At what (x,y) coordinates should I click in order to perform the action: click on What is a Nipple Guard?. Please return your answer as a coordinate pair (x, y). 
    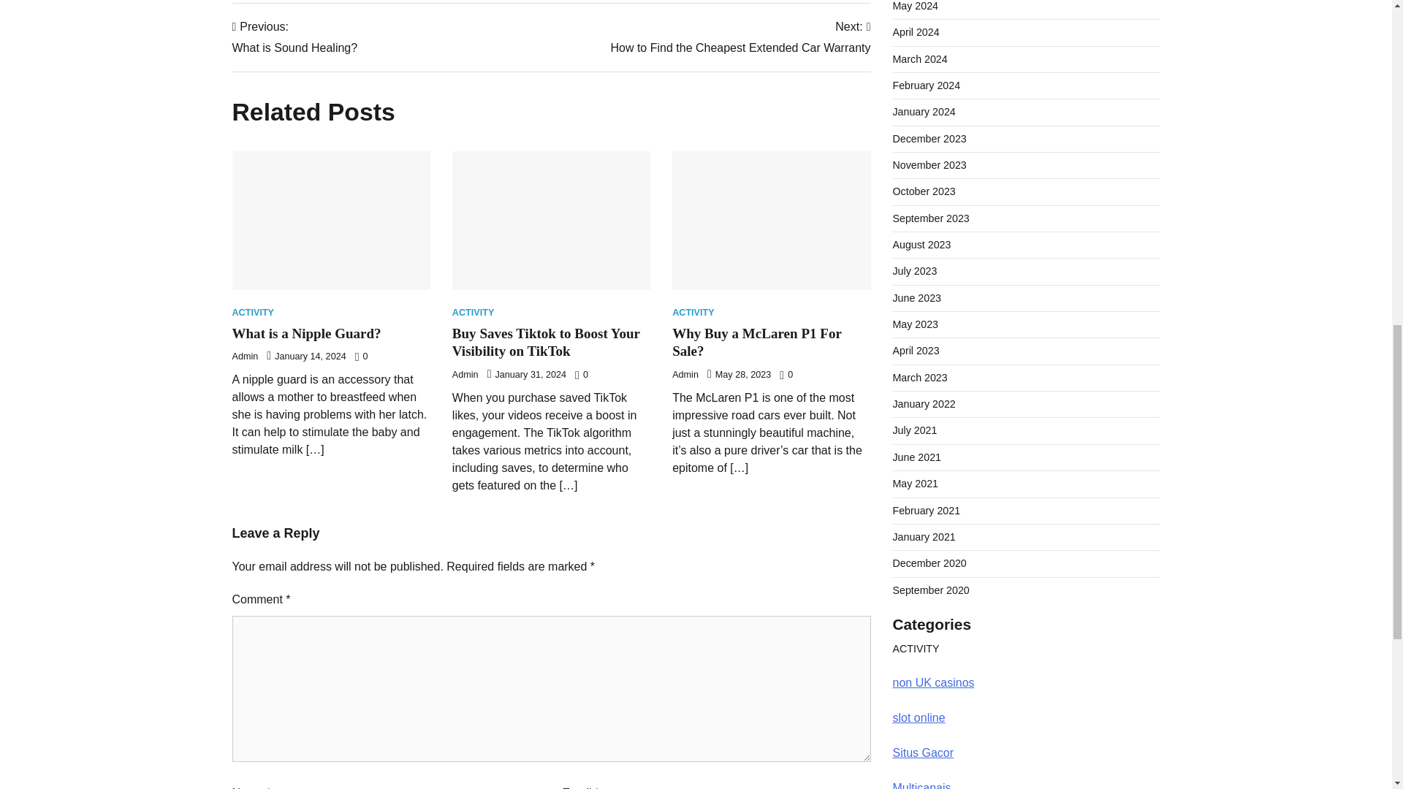
    Looking at the image, I should click on (307, 333).